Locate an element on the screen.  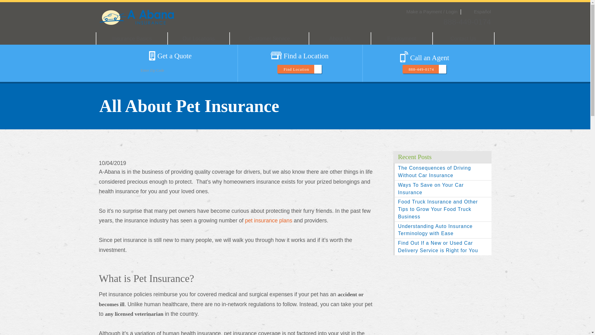
Our Locations is located at coordinates (198, 38).